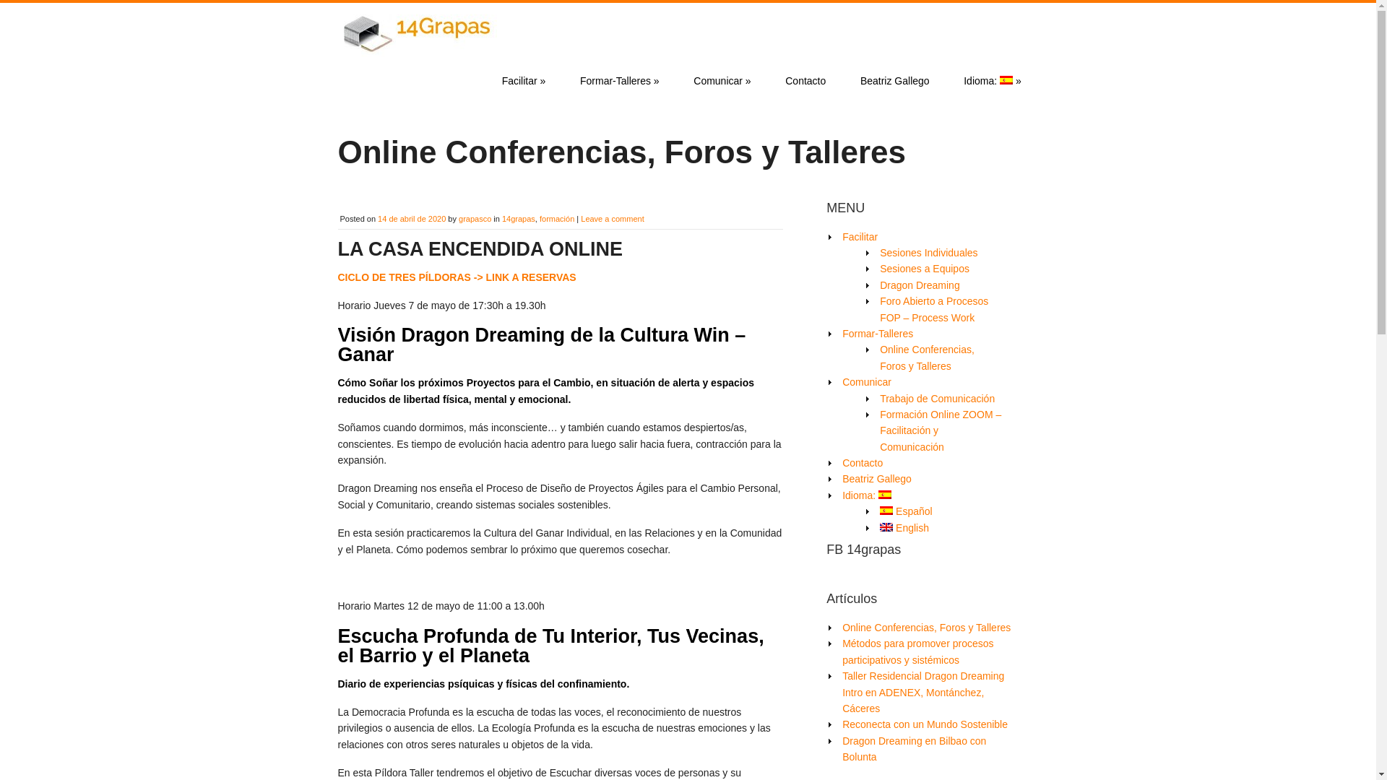 Image resolution: width=1387 pixels, height=780 pixels. Describe the element at coordinates (863, 463) in the screenshot. I see `Contacto` at that location.